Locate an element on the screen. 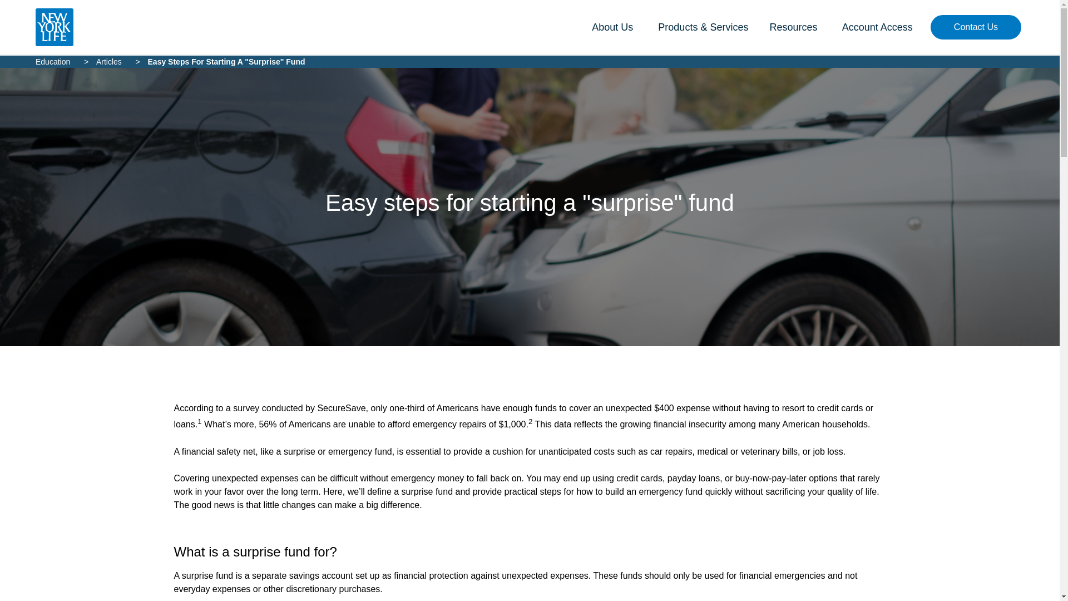 The image size is (1068, 601). About Us is located at coordinates (611, 27).